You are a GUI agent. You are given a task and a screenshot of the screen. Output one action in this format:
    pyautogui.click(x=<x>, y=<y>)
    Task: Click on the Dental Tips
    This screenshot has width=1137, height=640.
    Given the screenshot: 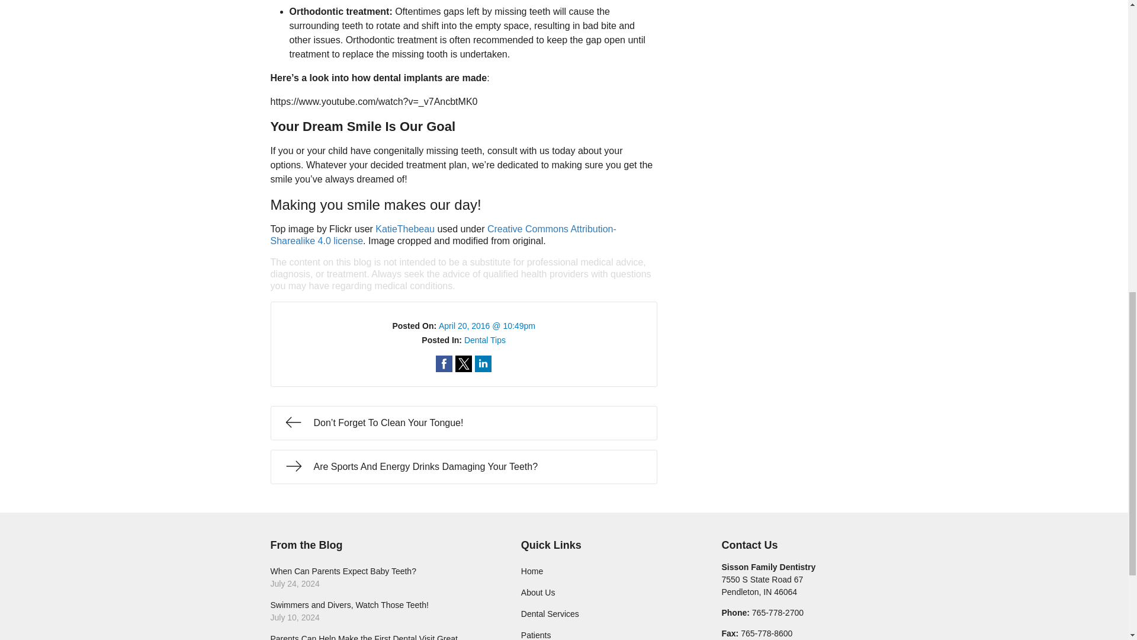 What is the action you would take?
    pyautogui.click(x=444, y=364)
    